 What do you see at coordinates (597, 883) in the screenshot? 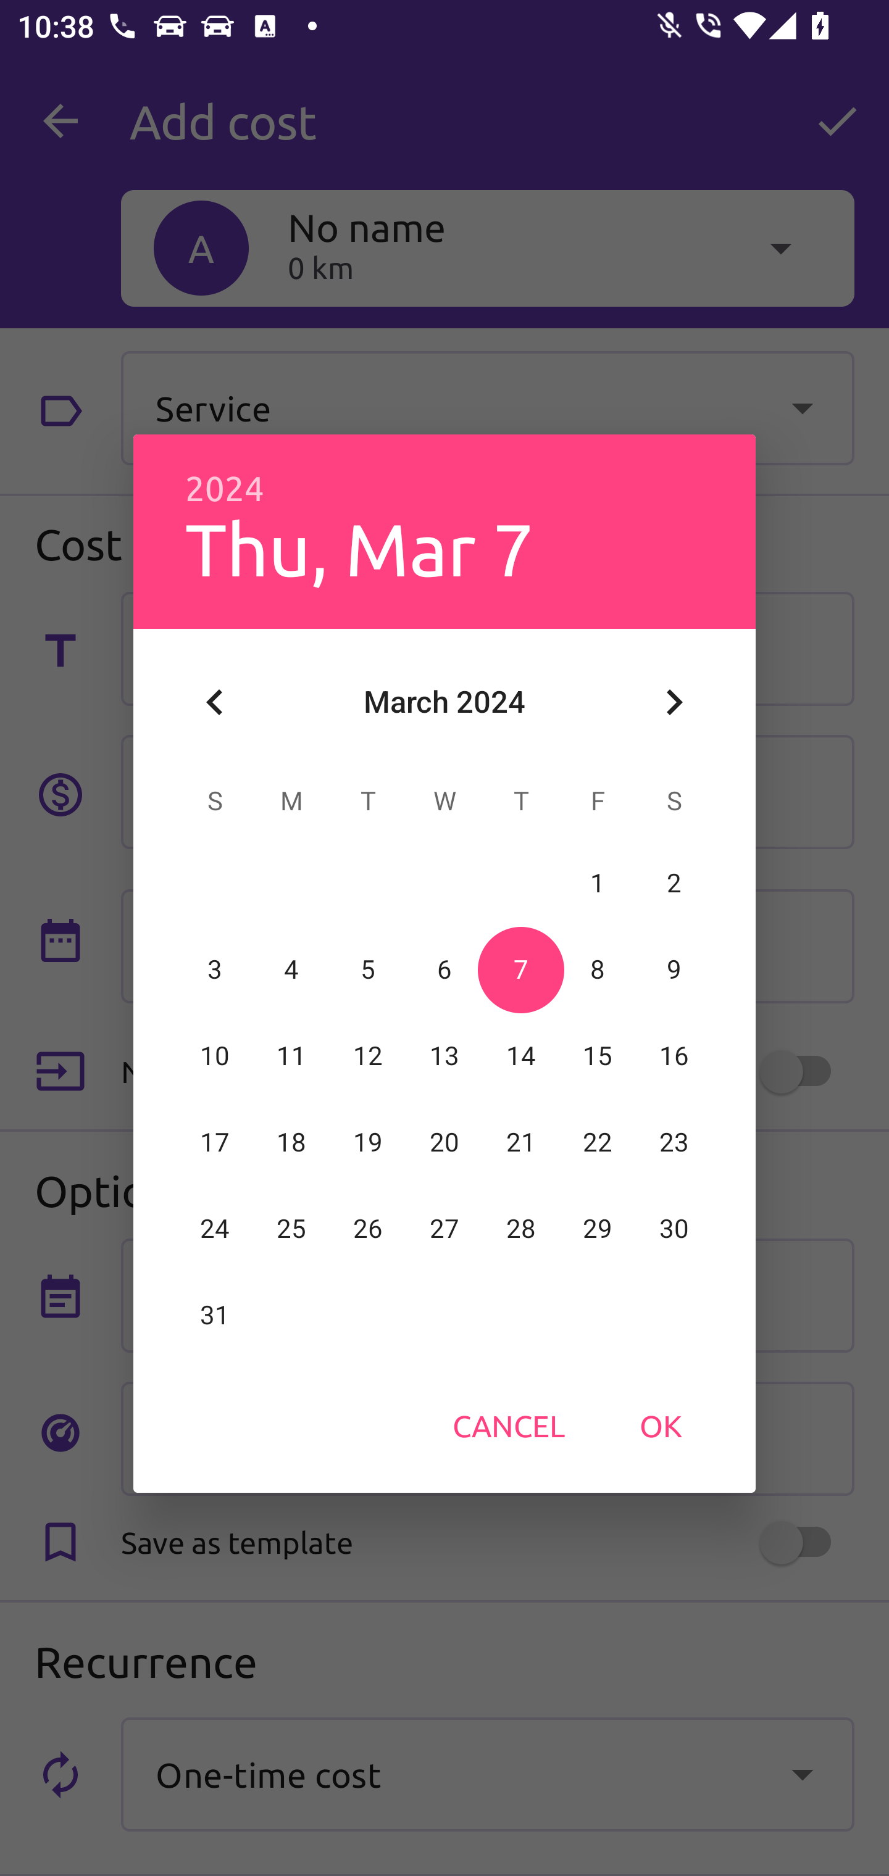
I see `1 01 March 2024` at bounding box center [597, 883].